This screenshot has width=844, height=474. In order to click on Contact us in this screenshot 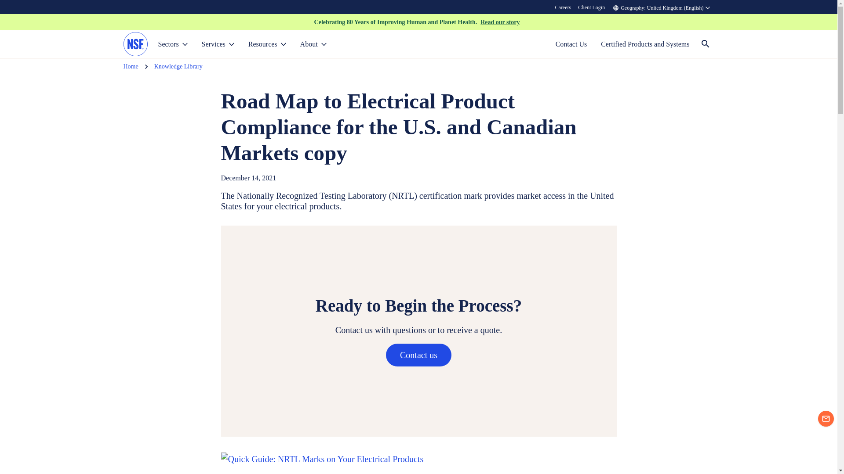, I will do `click(418, 355)`.